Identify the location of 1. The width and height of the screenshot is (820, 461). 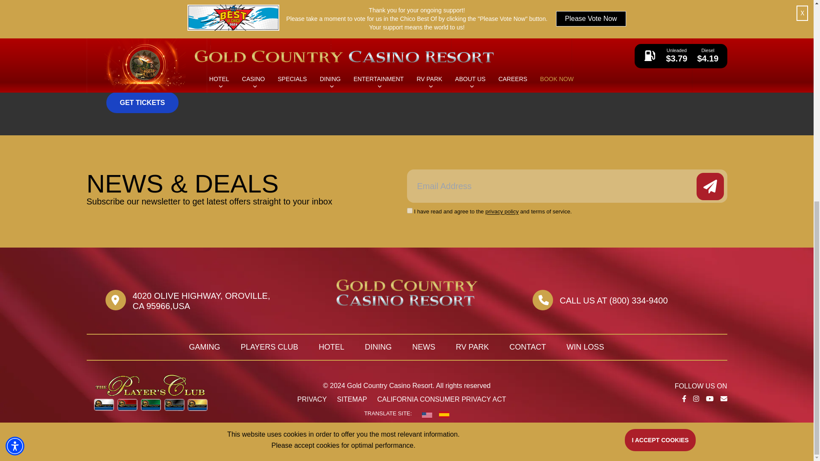
(409, 211).